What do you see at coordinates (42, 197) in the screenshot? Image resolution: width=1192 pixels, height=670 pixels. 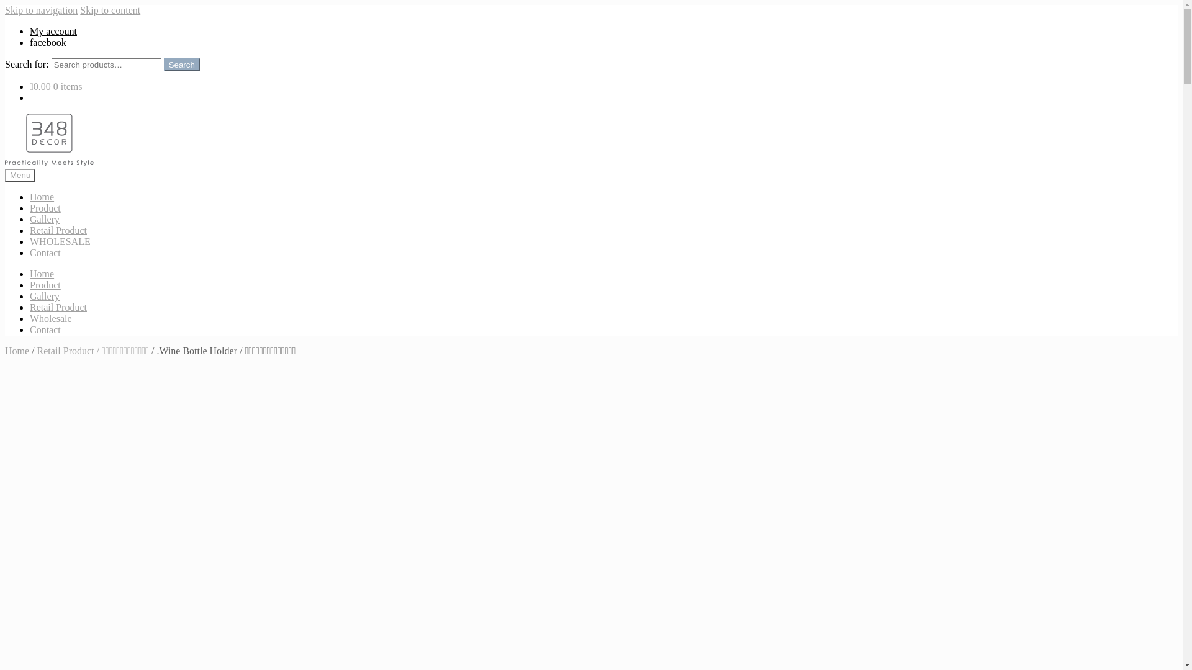 I see `Home` at bounding box center [42, 197].